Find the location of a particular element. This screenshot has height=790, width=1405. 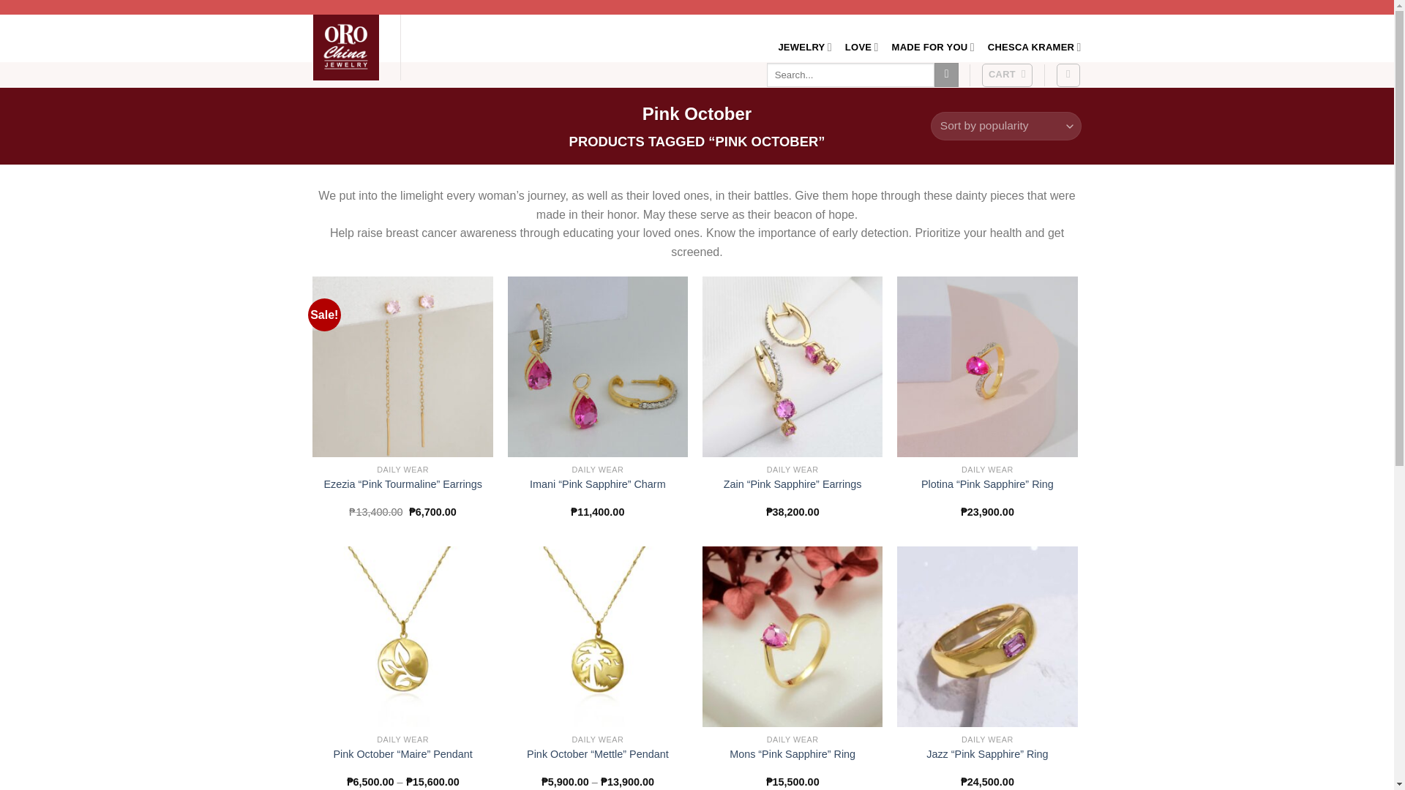

Cart is located at coordinates (1007, 75).